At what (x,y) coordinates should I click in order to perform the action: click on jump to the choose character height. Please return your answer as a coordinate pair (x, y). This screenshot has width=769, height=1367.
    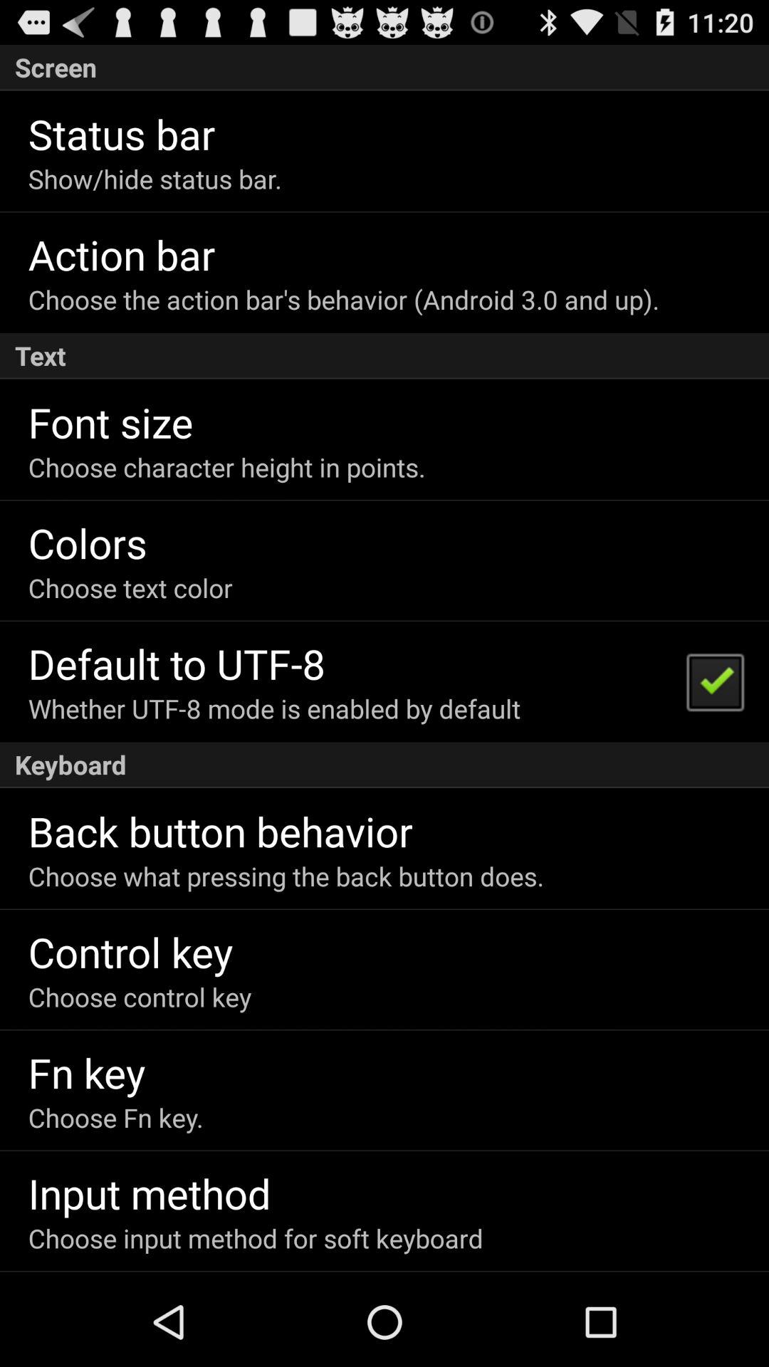
    Looking at the image, I should click on (226, 467).